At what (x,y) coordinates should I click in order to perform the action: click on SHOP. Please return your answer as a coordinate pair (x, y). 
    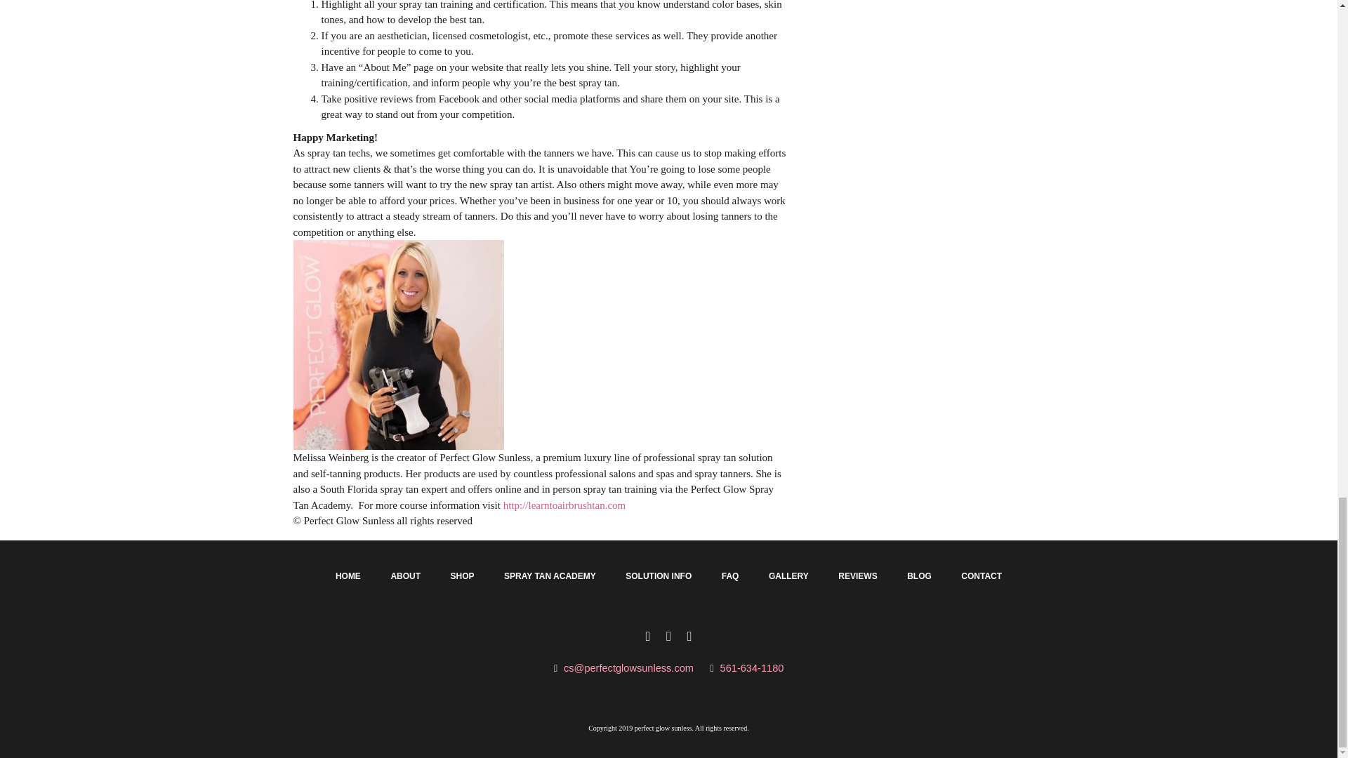
    Looking at the image, I should click on (462, 576).